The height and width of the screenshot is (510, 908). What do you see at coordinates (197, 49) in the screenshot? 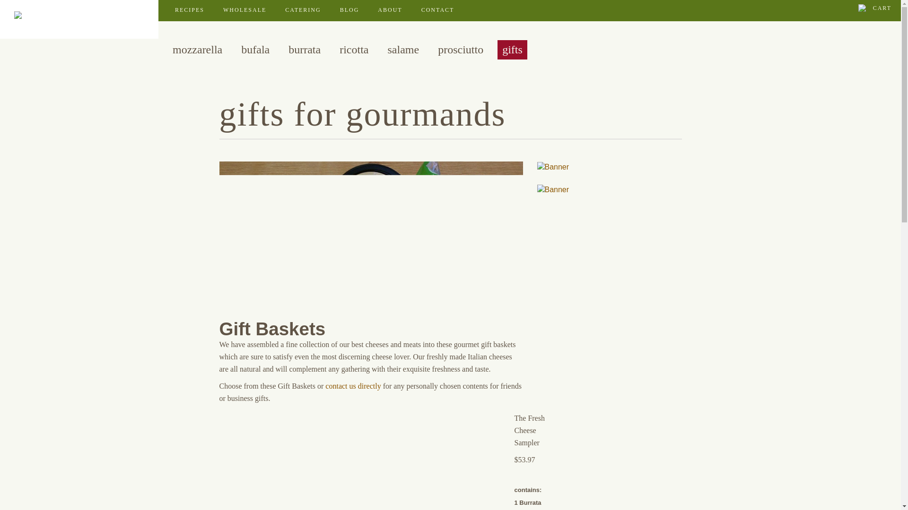
I see `mozzarella` at bounding box center [197, 49].